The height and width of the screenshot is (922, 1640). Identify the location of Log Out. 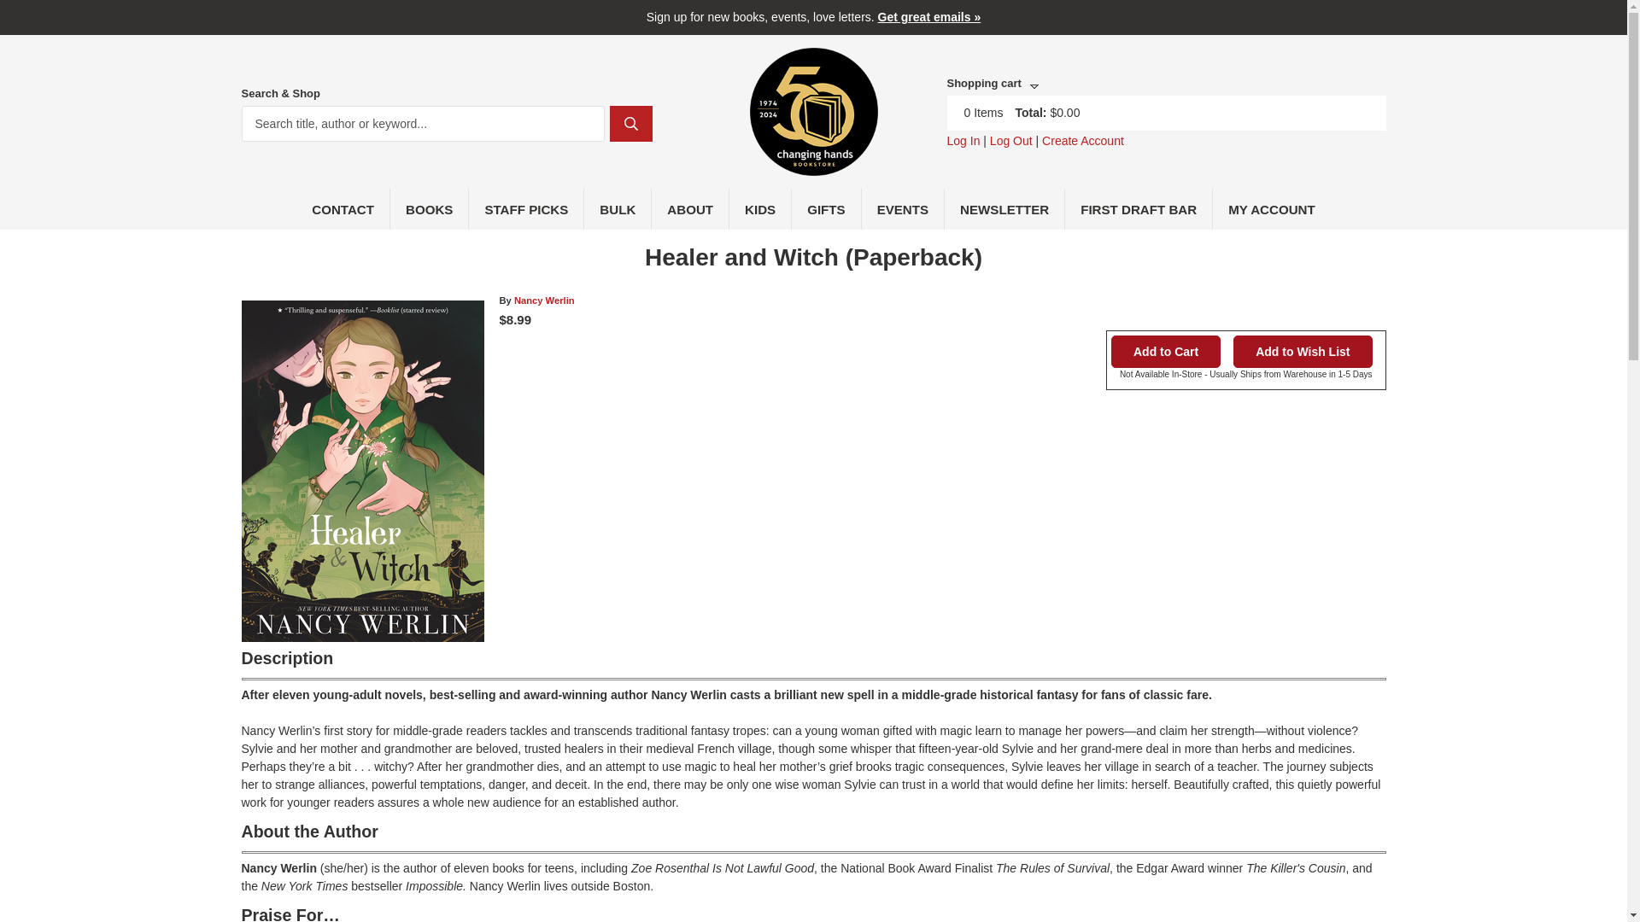
(1011, 140).